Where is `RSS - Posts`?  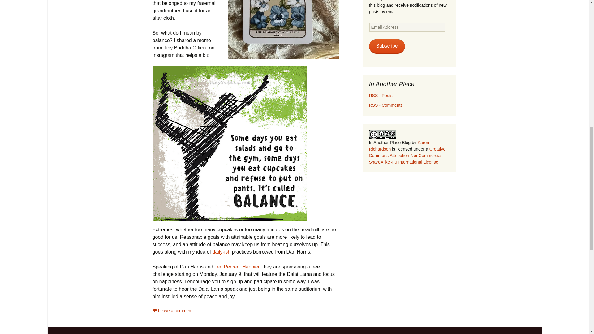 RSS - Posts is located at coordinates (381, 96).